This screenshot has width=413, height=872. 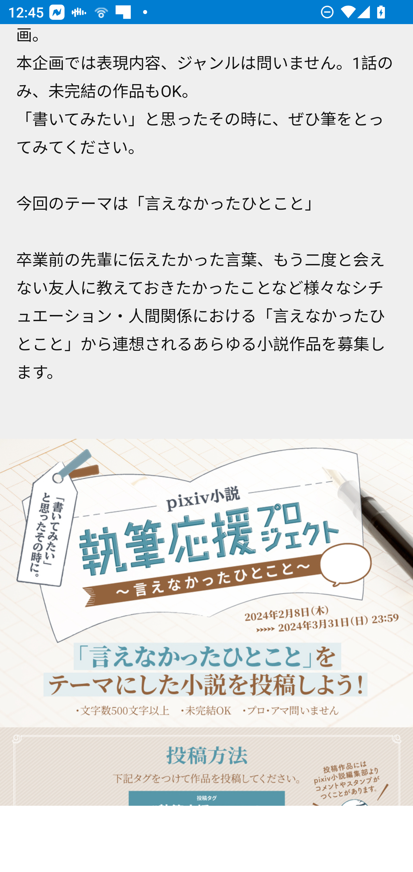 What do you see at coordinates (206, 622) in the screenshot?
I see `小説企画「執筆応援プロジェクト～言えなかったひとこと～」開催` at bounding box center [206, 622].